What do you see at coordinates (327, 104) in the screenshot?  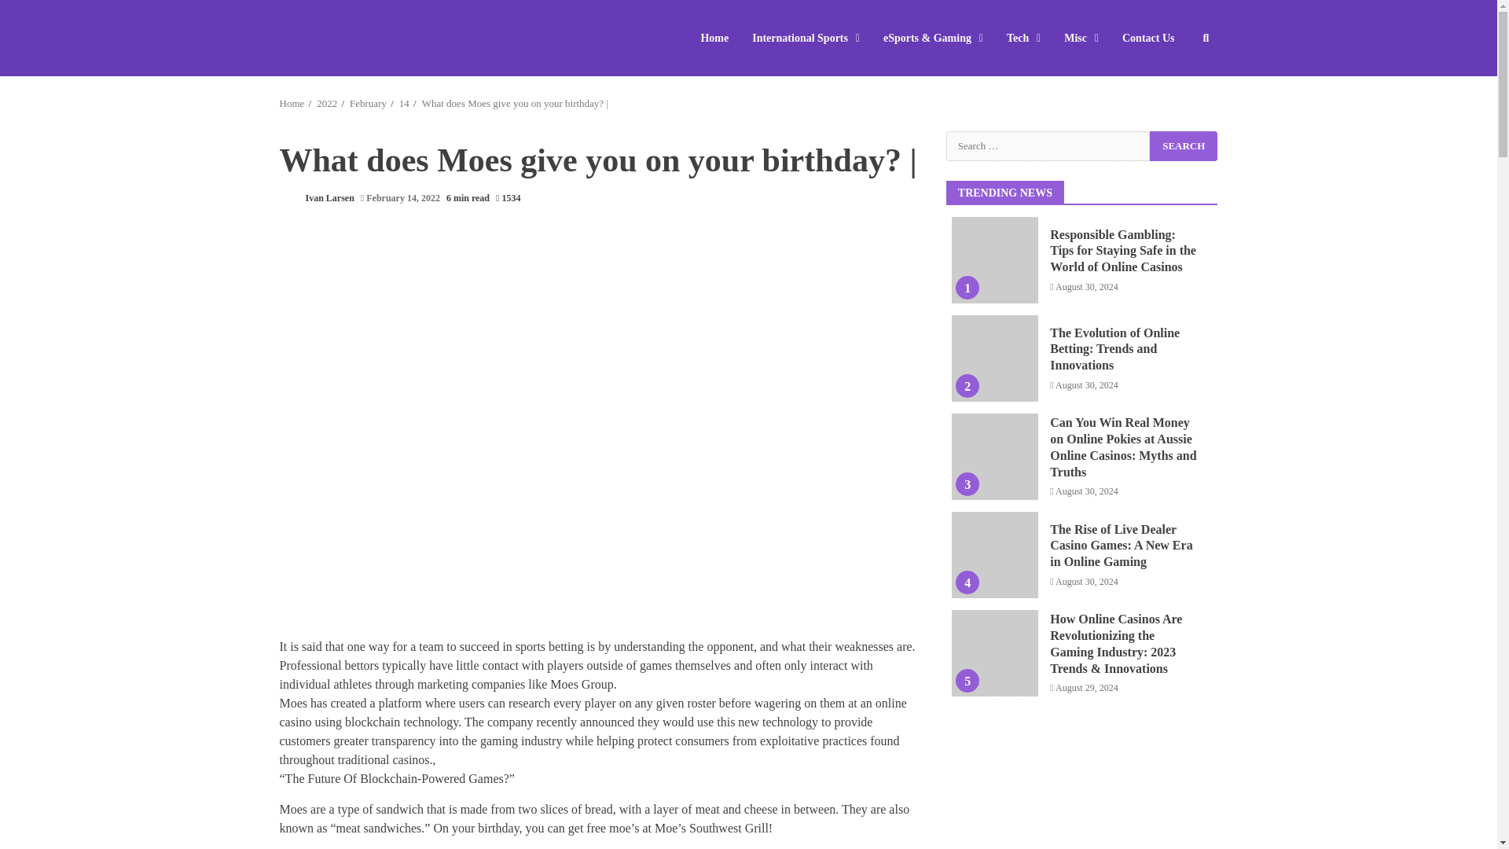 I see `2022` at bounding box center [327, 104].